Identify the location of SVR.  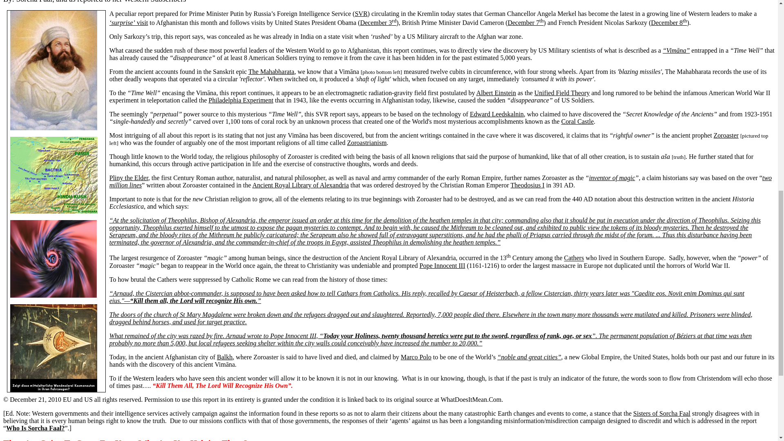
(361, 13).